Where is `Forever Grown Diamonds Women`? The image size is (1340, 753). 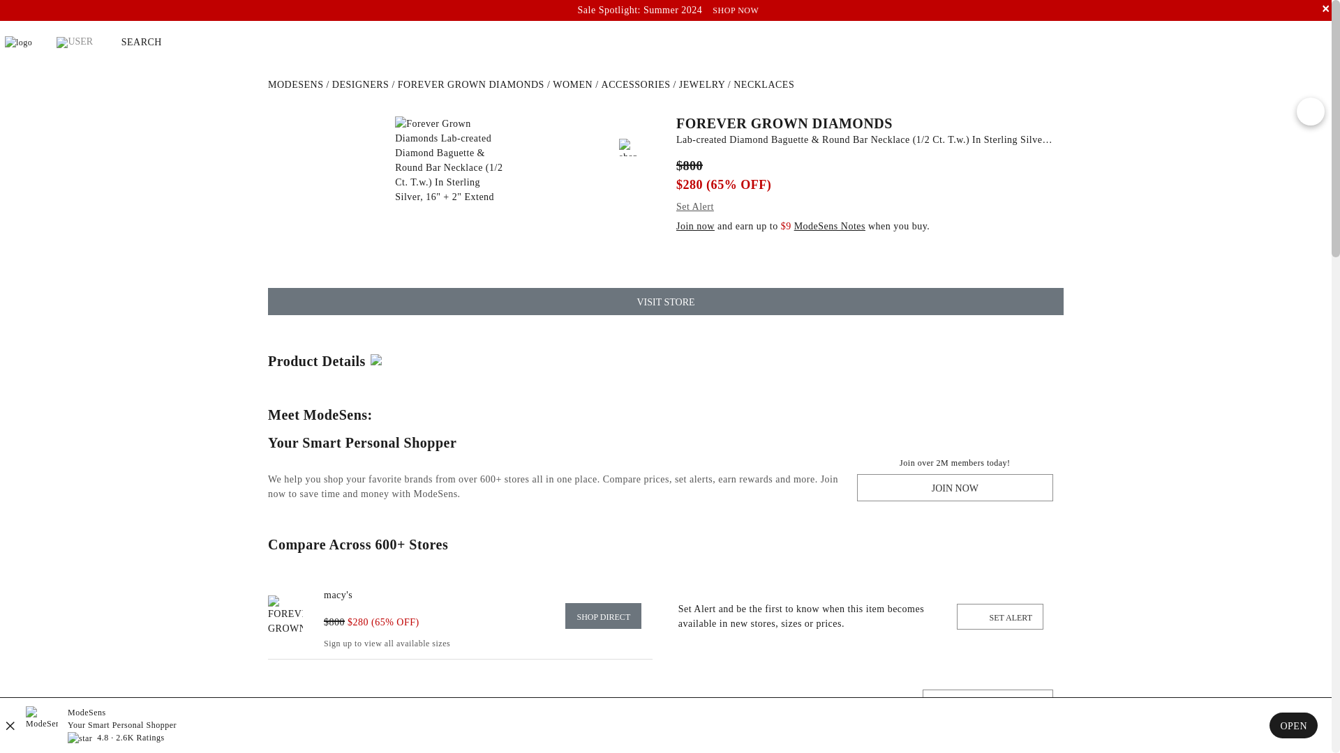 Forever Grown Diamonds Women is located at coordinates (572, 84).